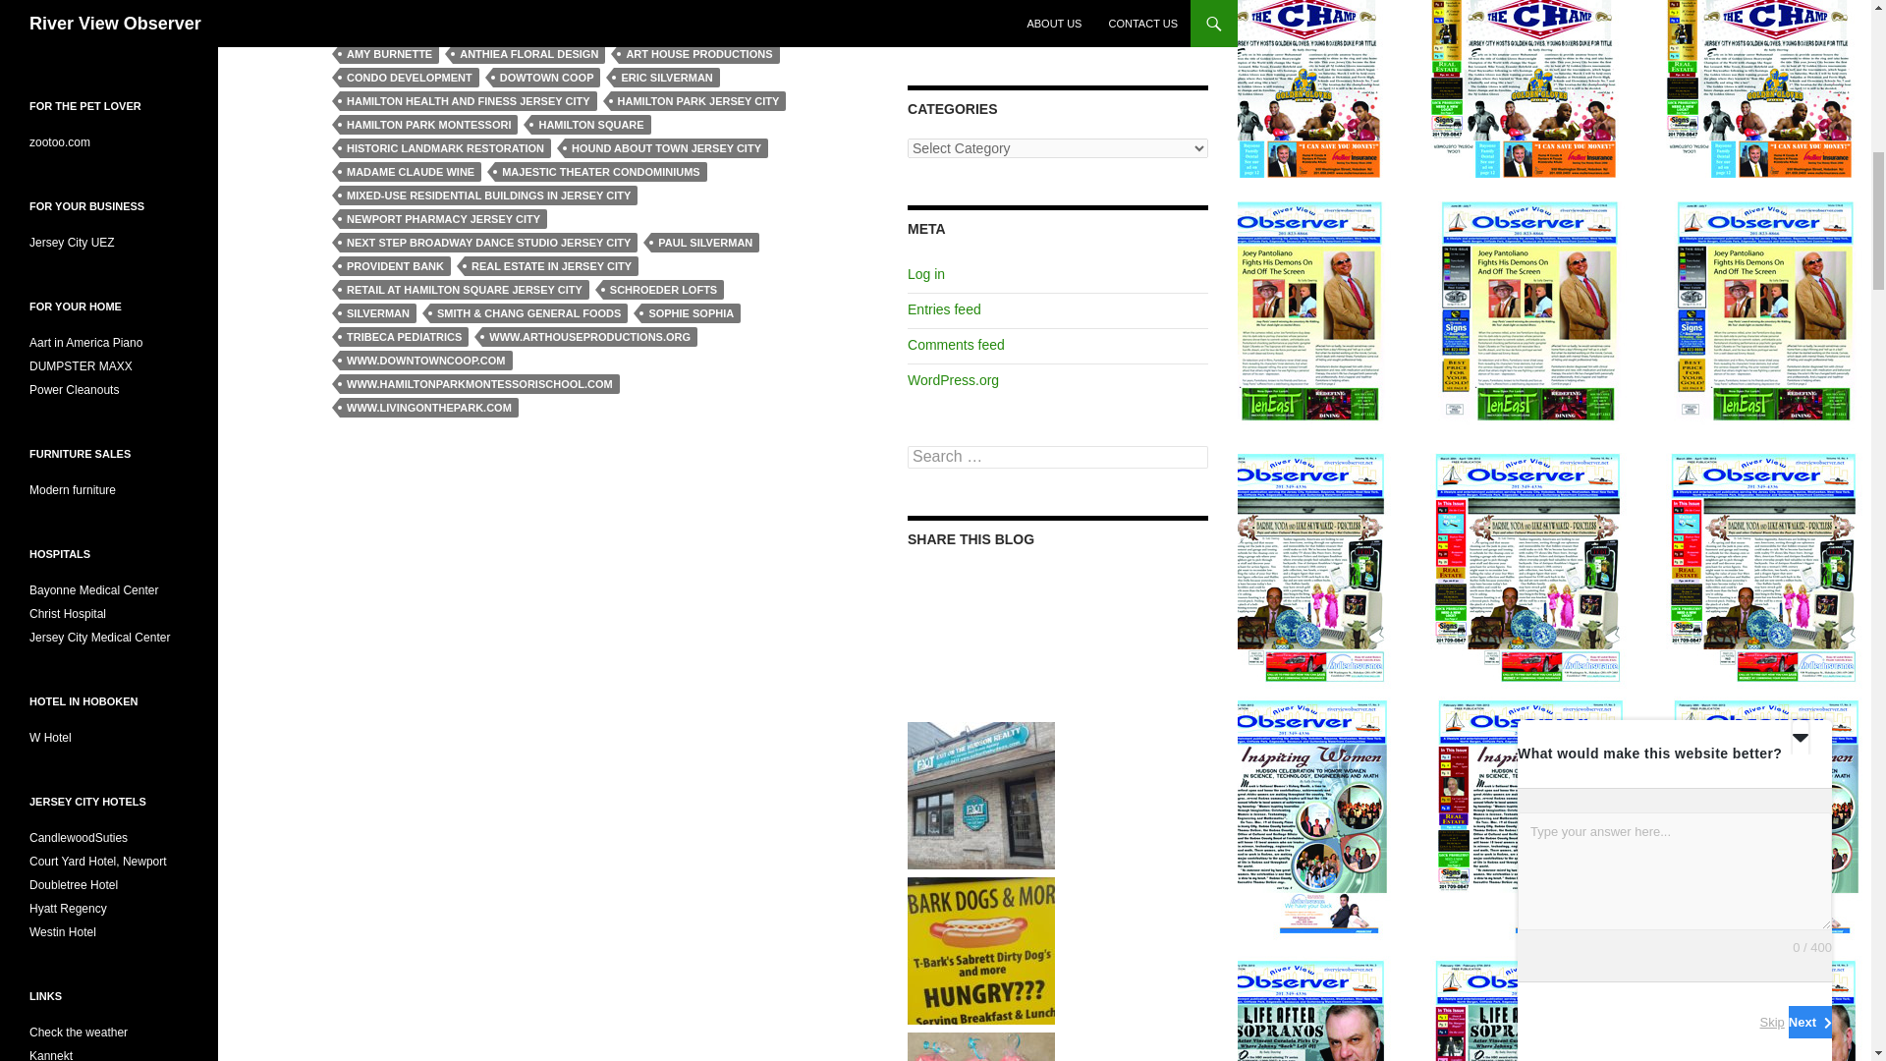 The image size is (1886, 1061). Describe the element at coordinates (350, 2) in the screenshot. I see `Facebook` at that location.